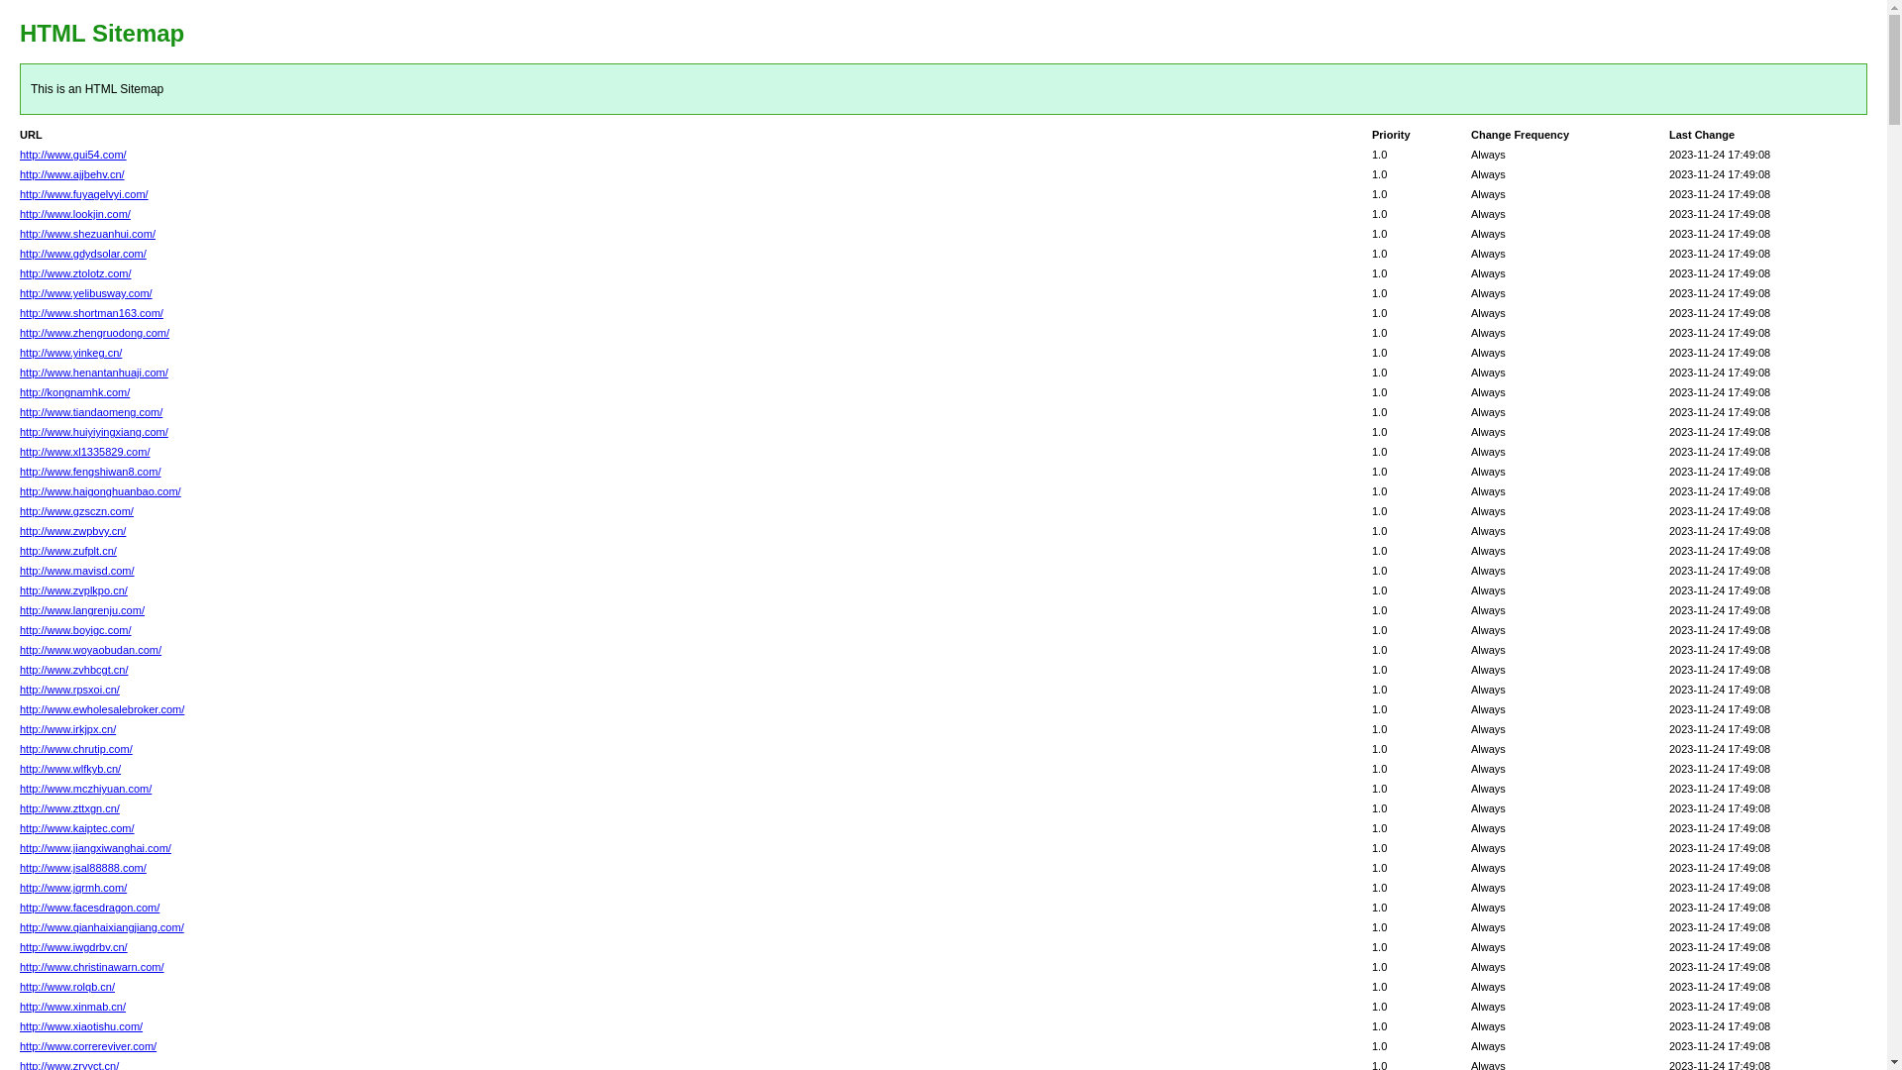 The height and width of the screenshot is (1070, 1902). Describe the element at coordinates (73, 1007) in the screenshot. I see `http://www.xinmab.cn/` at that location.